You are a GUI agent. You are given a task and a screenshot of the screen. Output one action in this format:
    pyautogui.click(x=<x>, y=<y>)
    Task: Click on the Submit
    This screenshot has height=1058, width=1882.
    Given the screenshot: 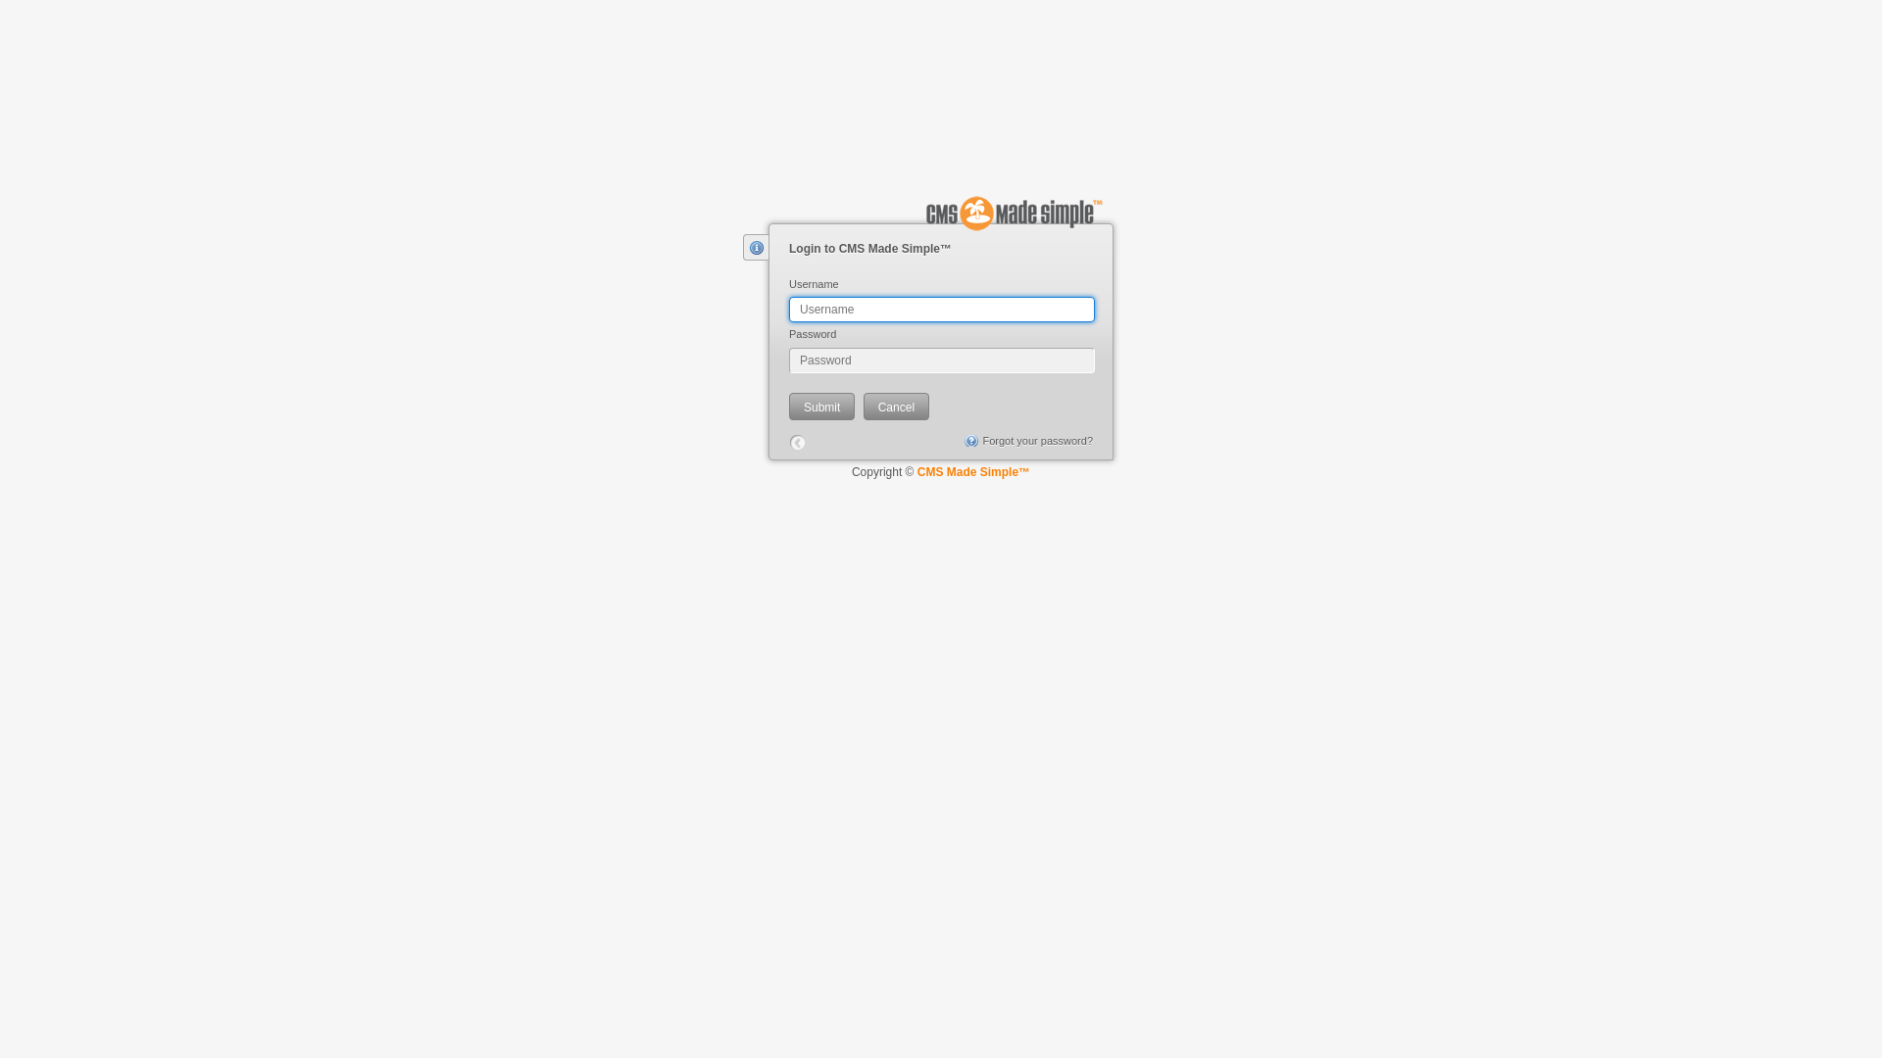 What is the action you would take?
    pyautogui.click(x=821, y=407)
    